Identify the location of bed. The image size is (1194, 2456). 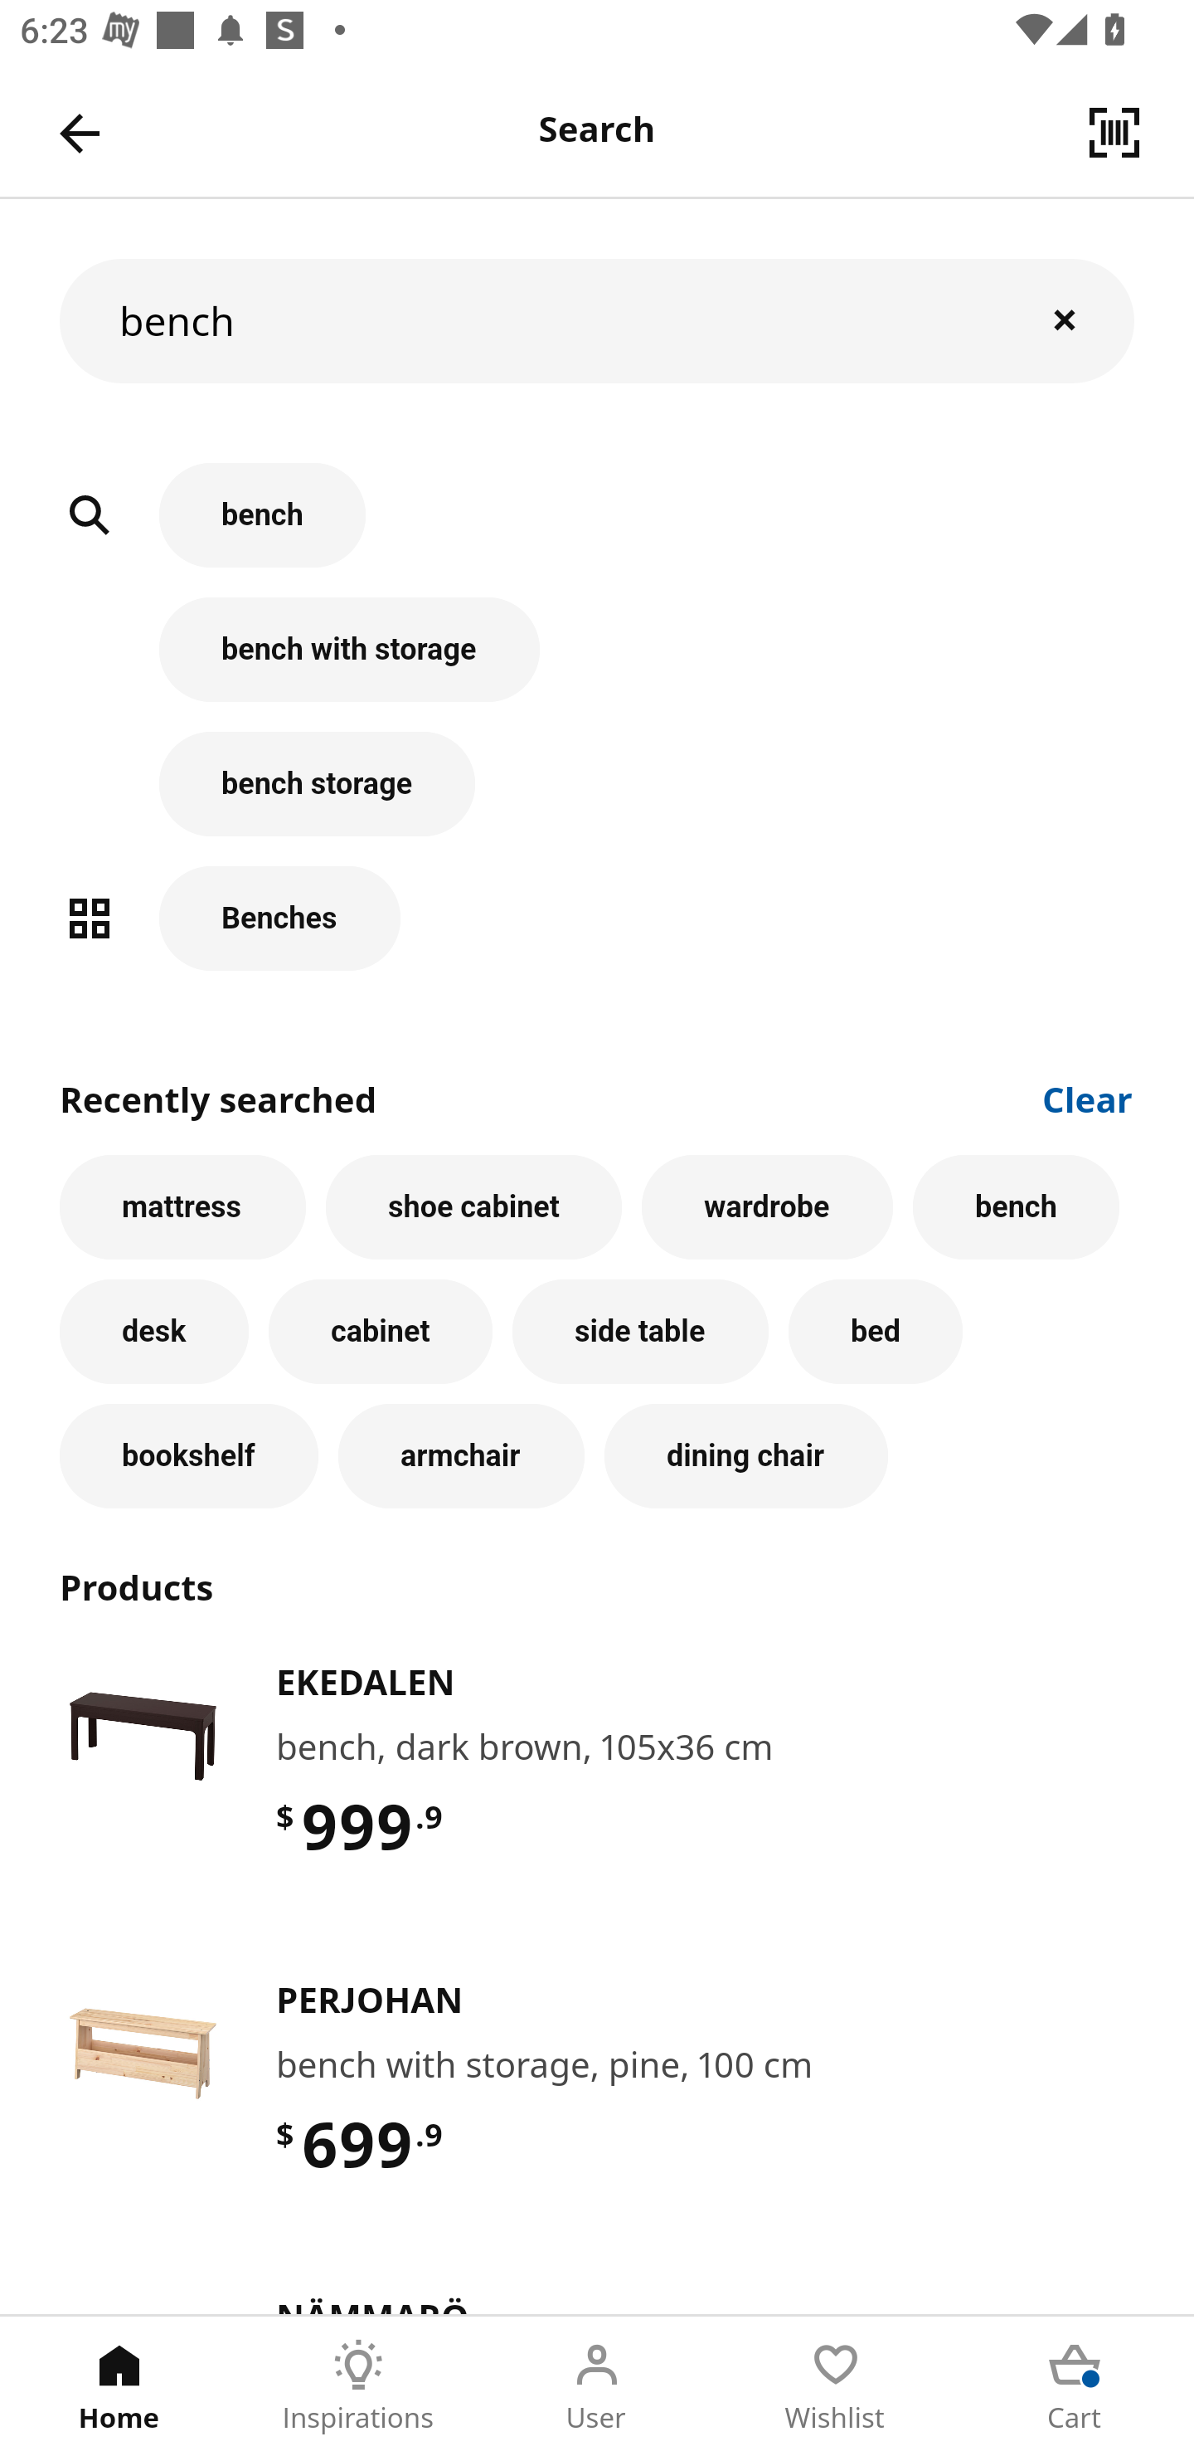
(875, 1333).